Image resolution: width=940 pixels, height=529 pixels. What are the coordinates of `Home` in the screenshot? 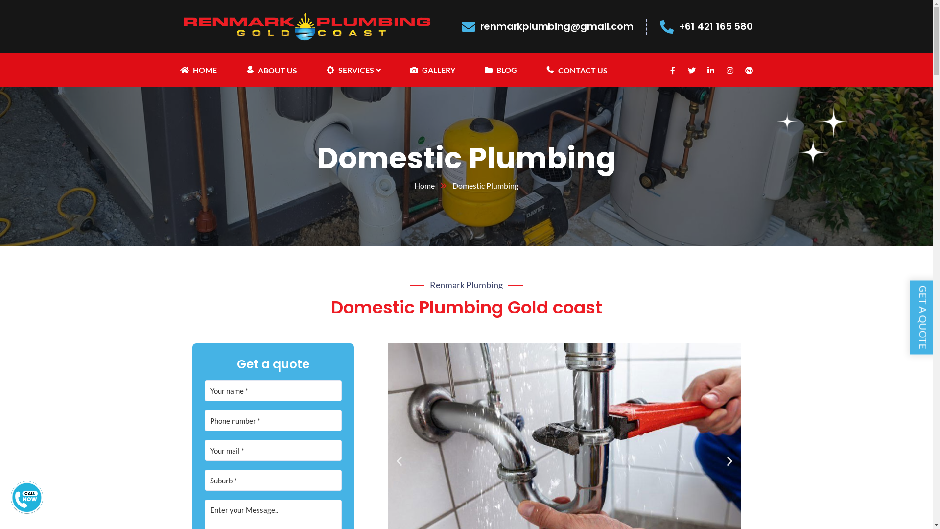 It's located at (433, 185).